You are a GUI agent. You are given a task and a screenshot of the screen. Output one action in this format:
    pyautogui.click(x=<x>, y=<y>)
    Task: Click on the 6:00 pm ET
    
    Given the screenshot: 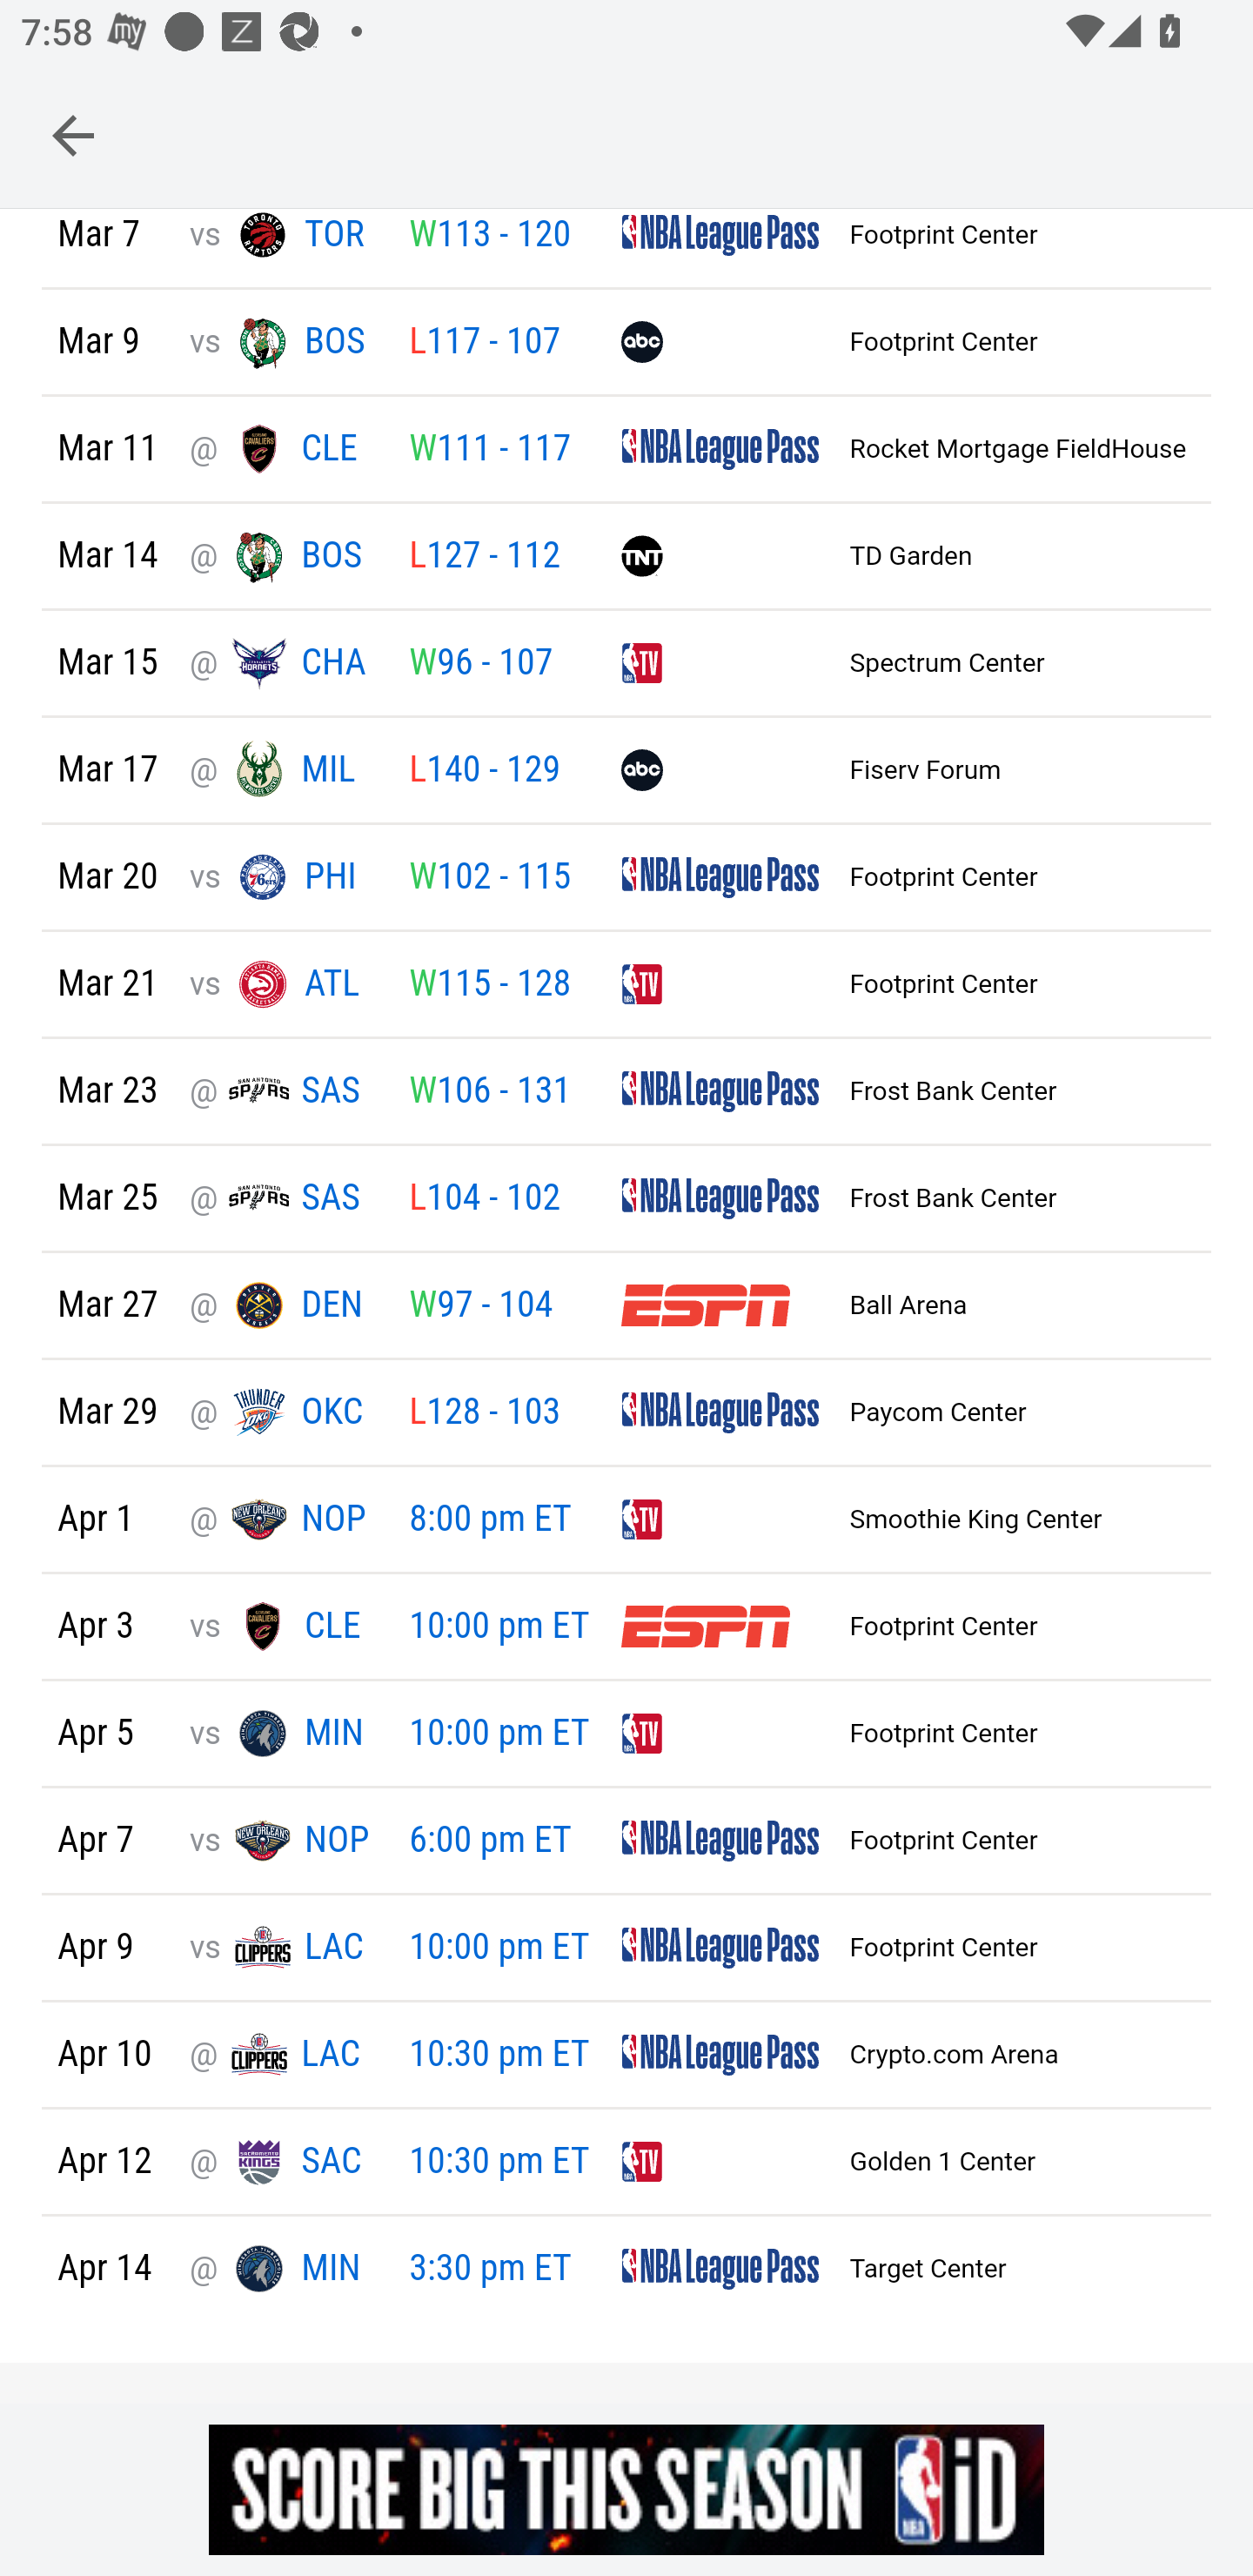 What is the action you would take?
    pyautogui.click(x=489, y=1841)
    